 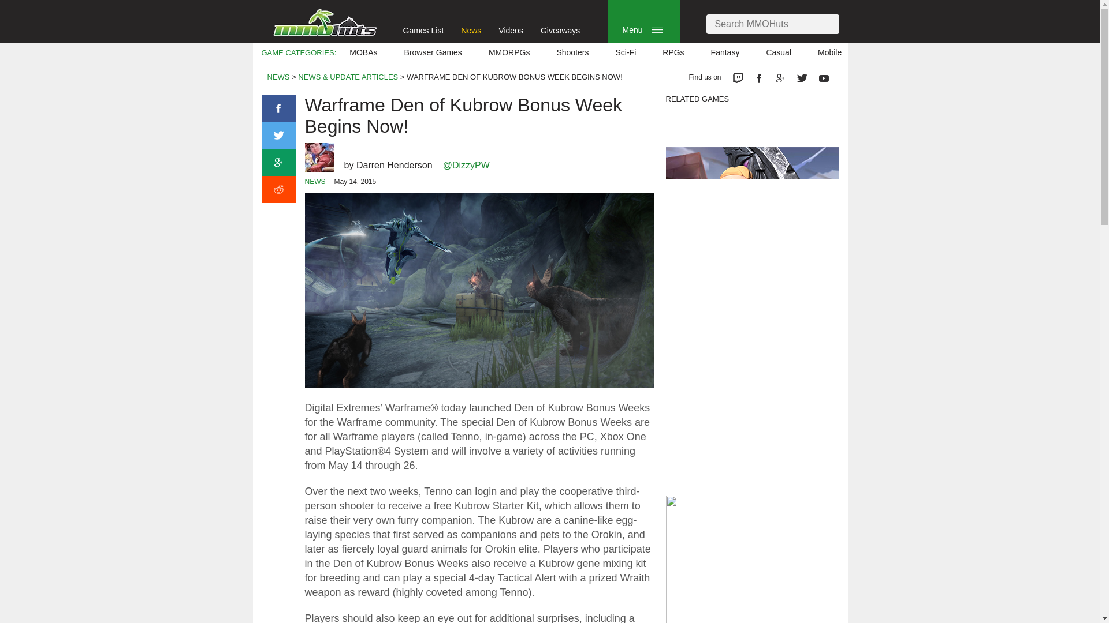 What do you see at coordinates (363, 52) in the screenshot?
I see `Visit the MOBA Games List` at bounding box center [363, 52].